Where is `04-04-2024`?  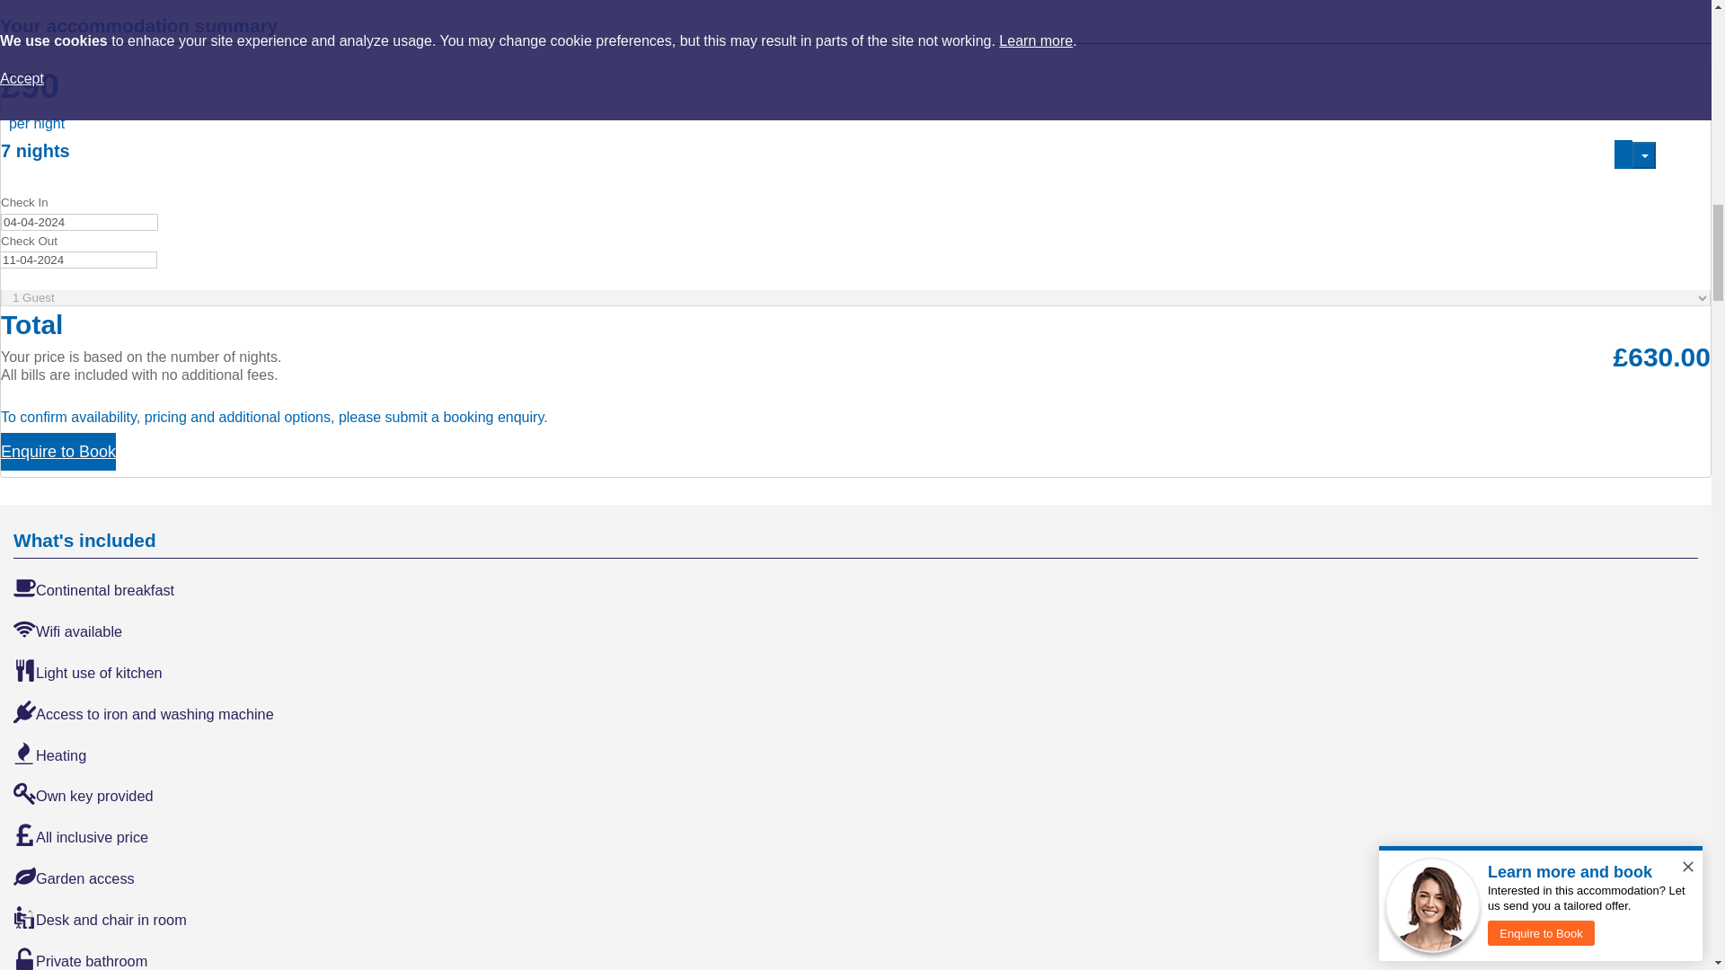
04-04-2024 is located at coordinates (79, 222).